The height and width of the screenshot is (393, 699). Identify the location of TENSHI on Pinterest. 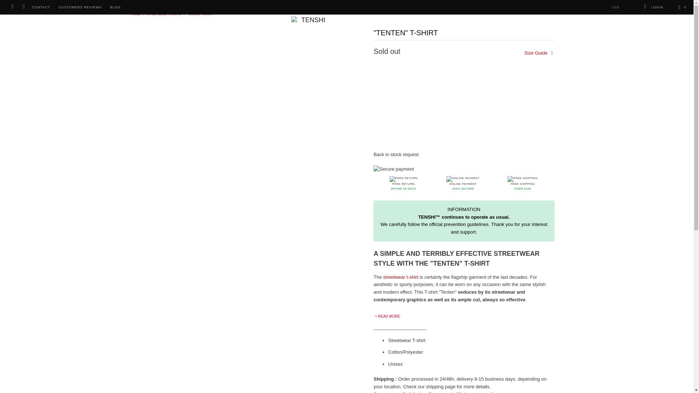
(12, 7).